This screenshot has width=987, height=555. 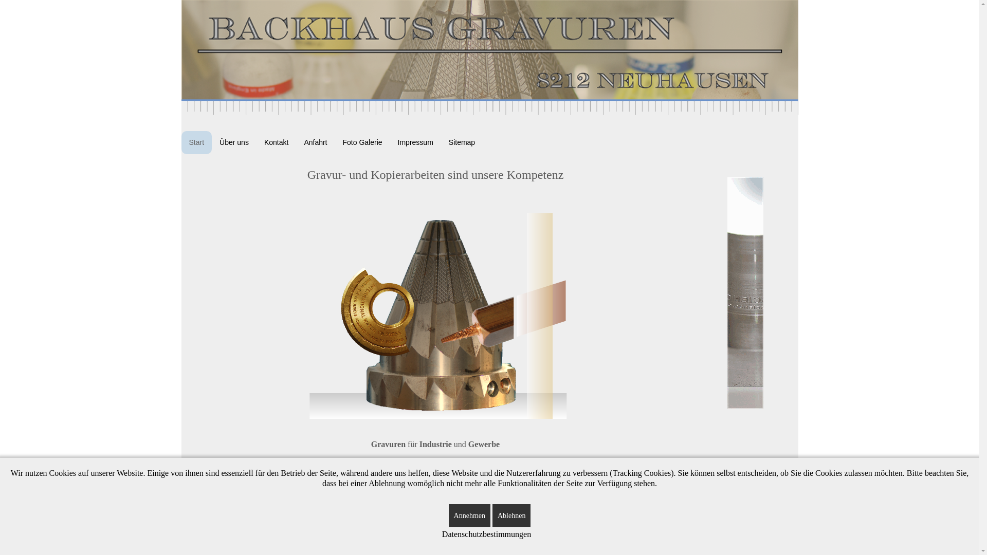 I want to click on Impressum, so click(x=415, y=143).